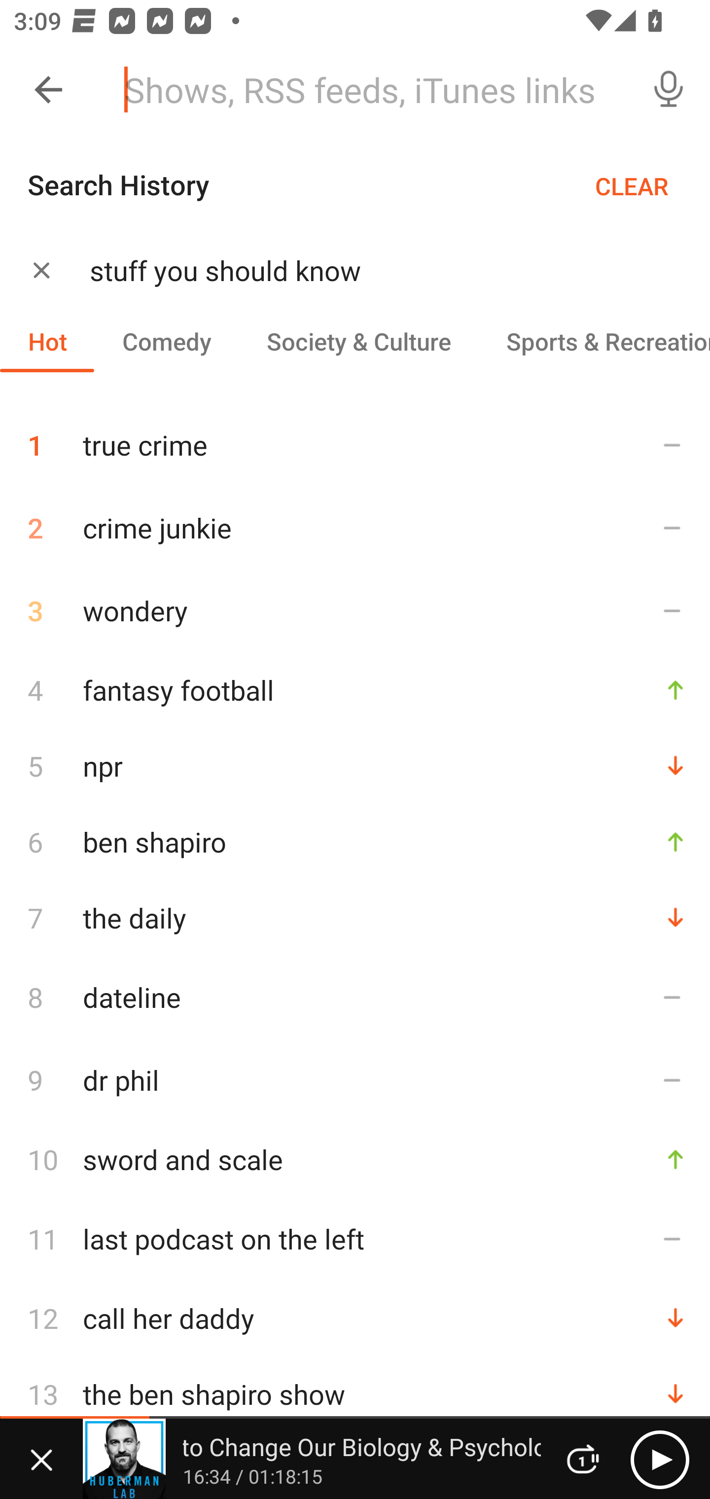 Image resolution: width=710 pixels, height=1499 pixels. Describe the element at coordinates (369, 90) in the screenshot. I see `Shows, RSS feeds, iTunes links` at that location.